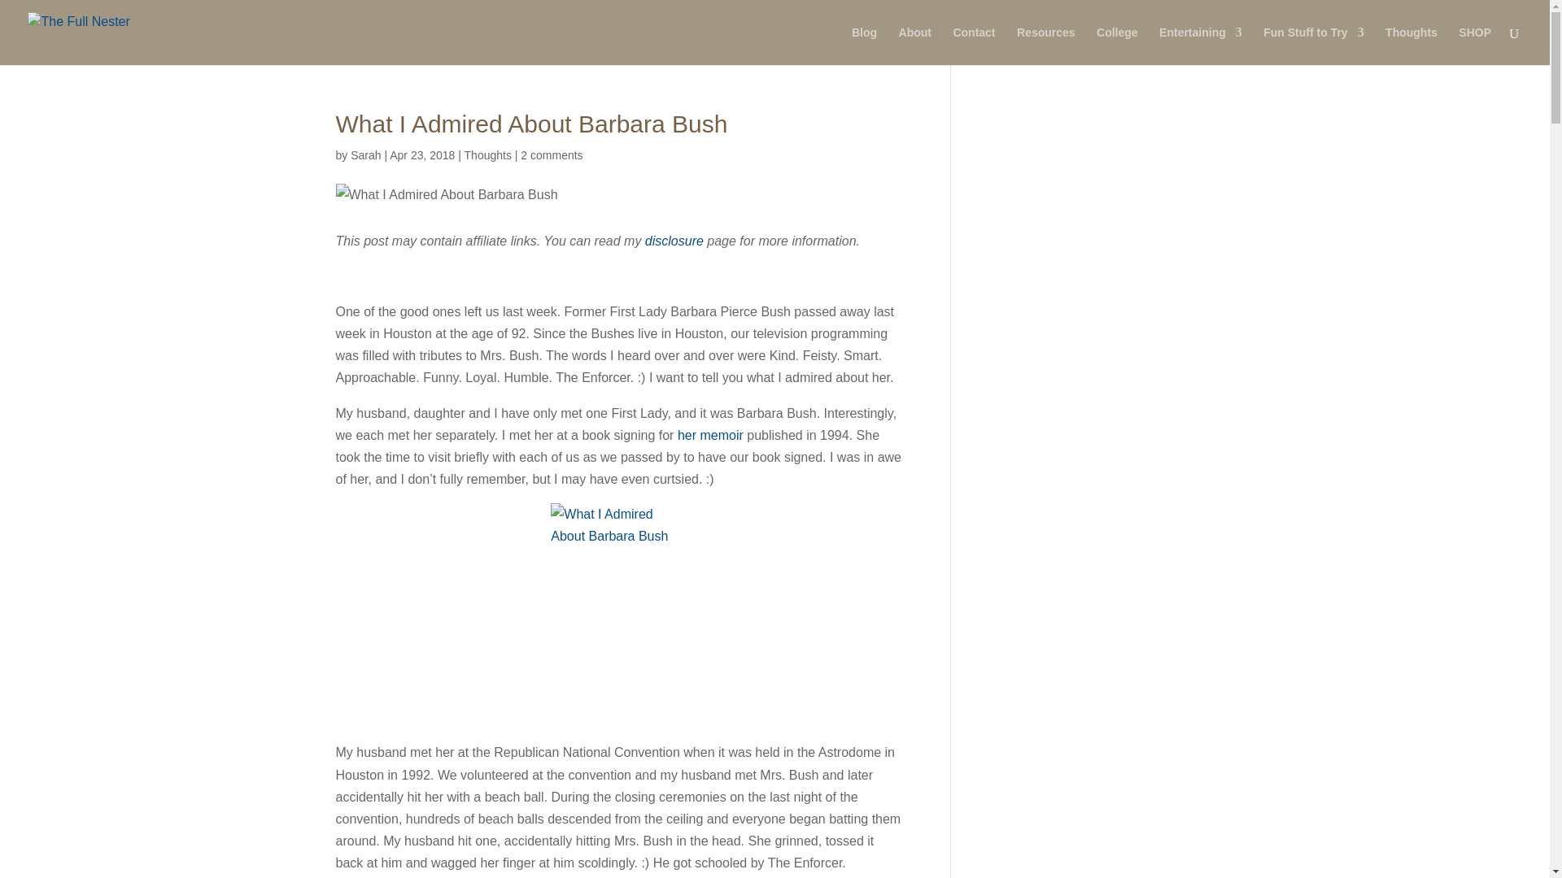 This screenshot has width=1562, height=878. I want to click on Resources, so click(1046, 46).